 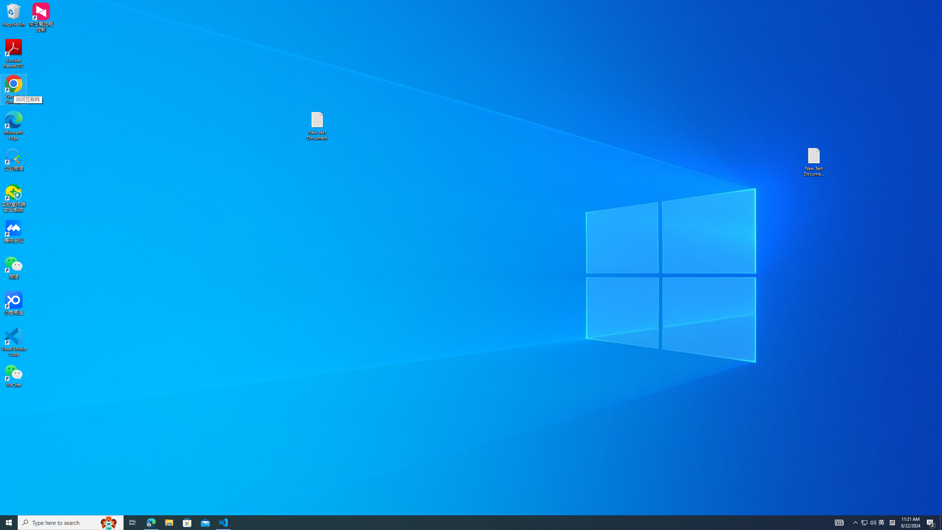 What do you see at coordinates (151, 523) in the screenshot?
I see `Microsoft Edge - 1 running window` at bounding box center [151, 523].